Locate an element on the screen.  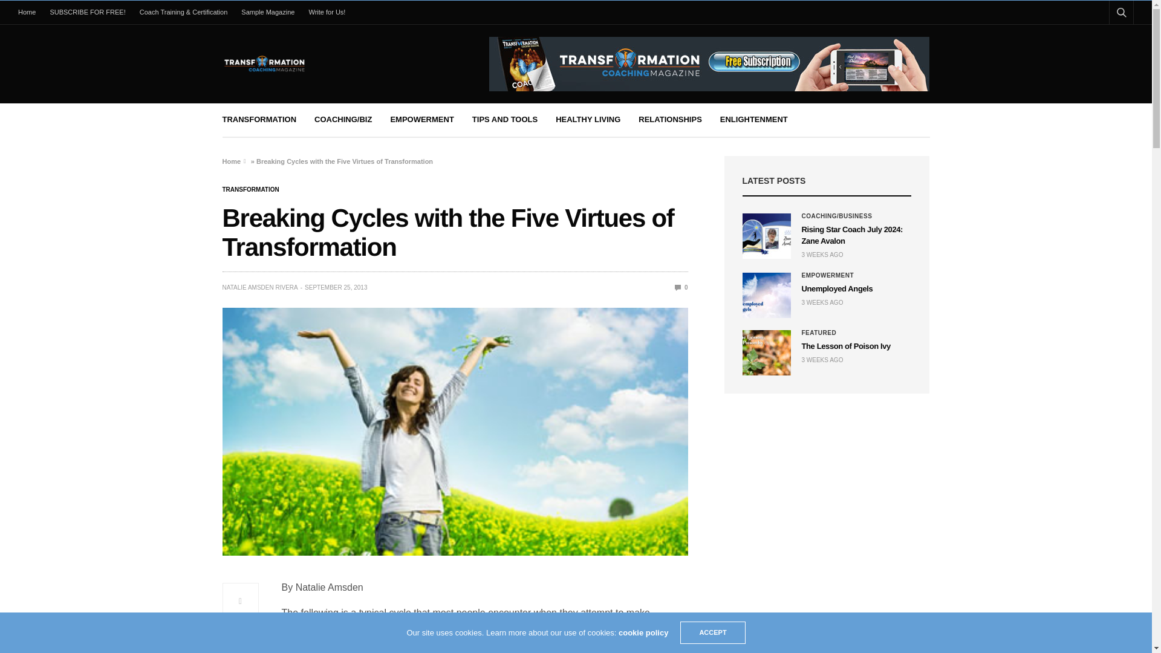
EMPOWERMENT is located at coordinates (422, 120).